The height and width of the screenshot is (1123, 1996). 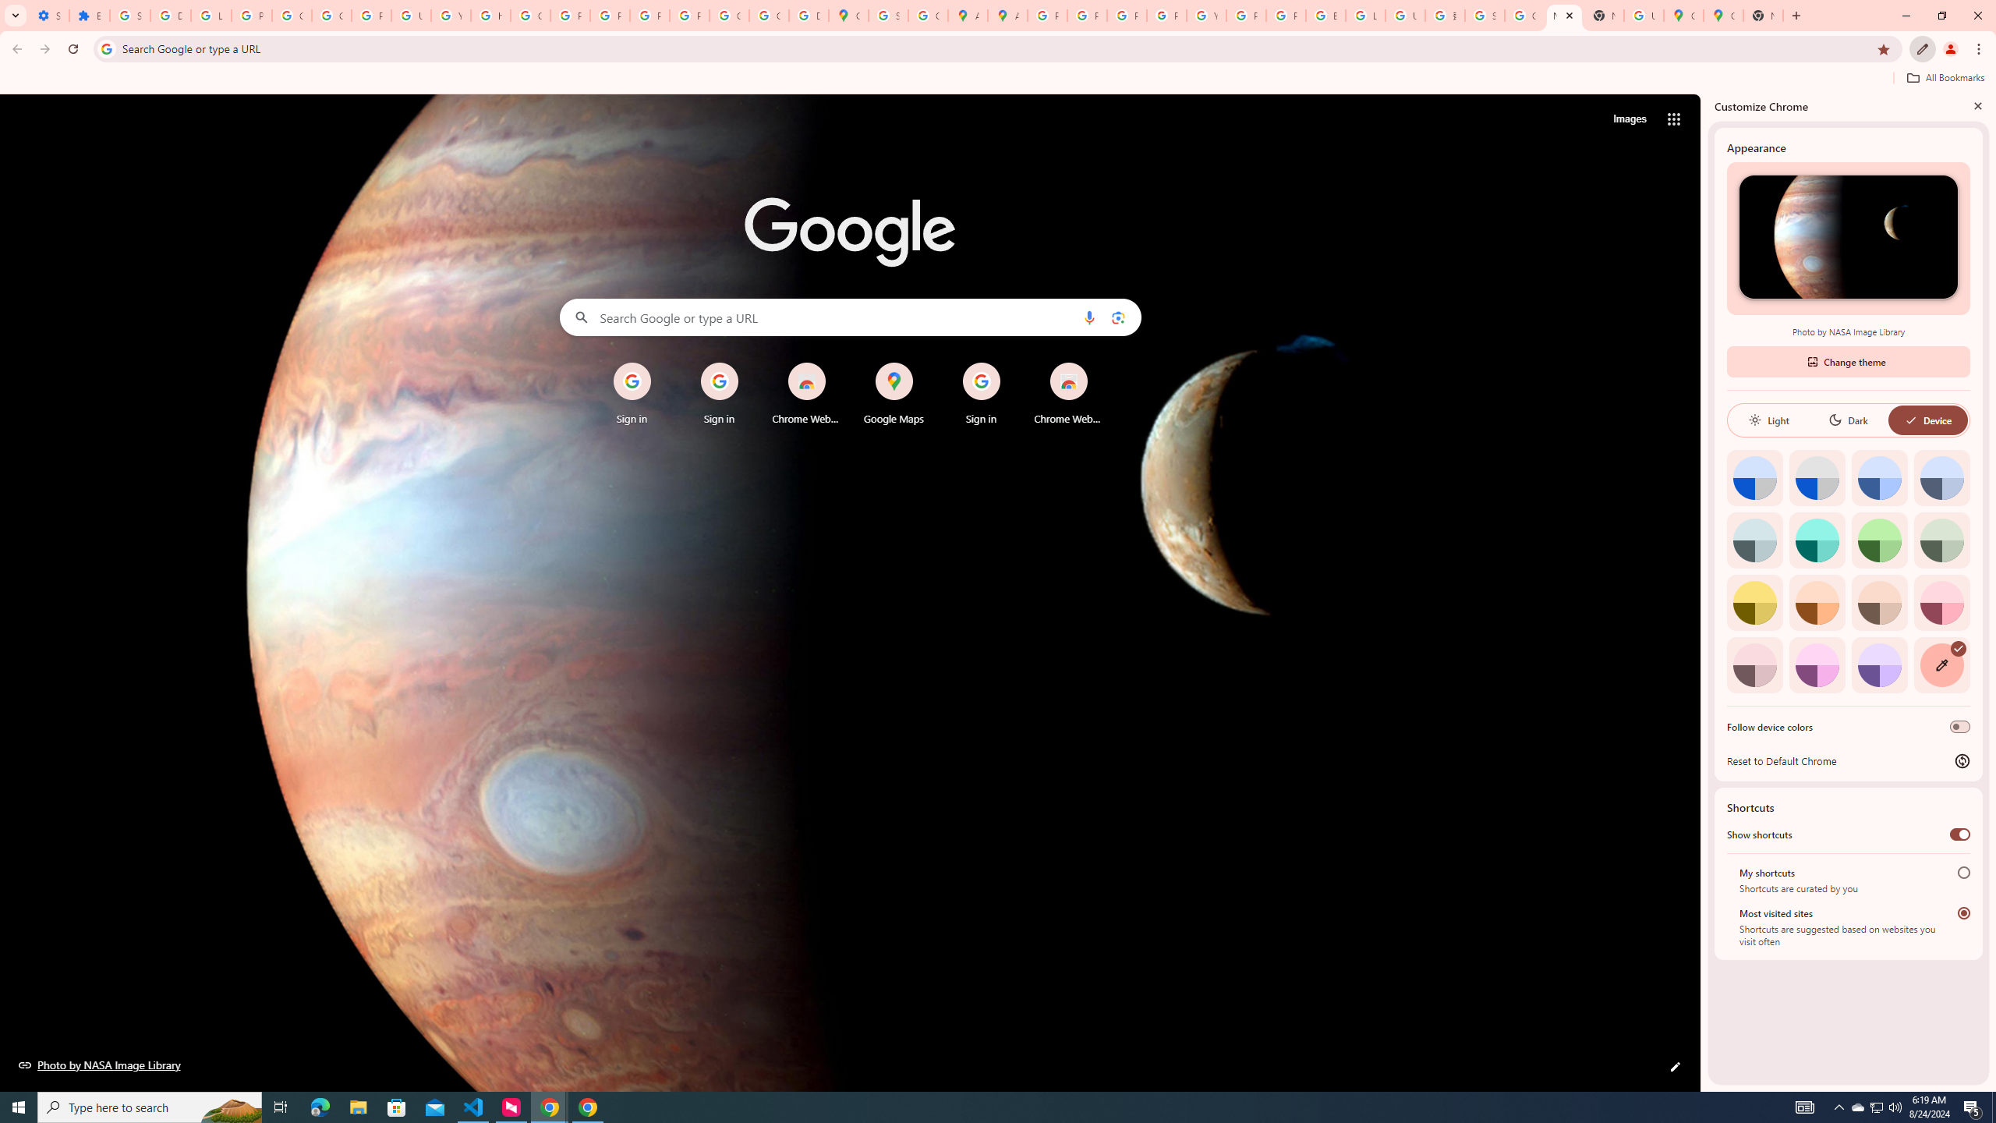 I want to click on AutomationID: svg, so click(x=1958, y=648).